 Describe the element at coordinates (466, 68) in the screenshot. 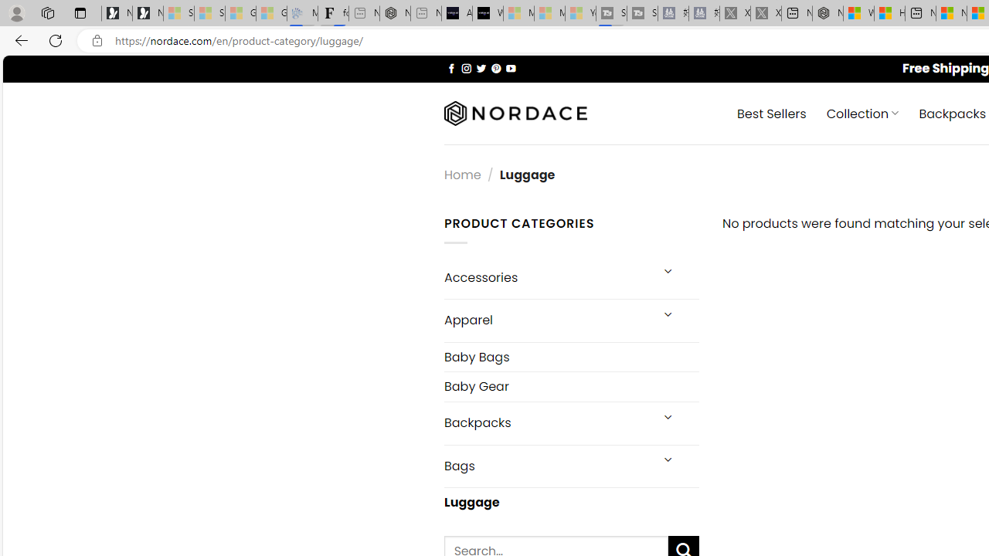

I see `Follow on Instagram` at that location.